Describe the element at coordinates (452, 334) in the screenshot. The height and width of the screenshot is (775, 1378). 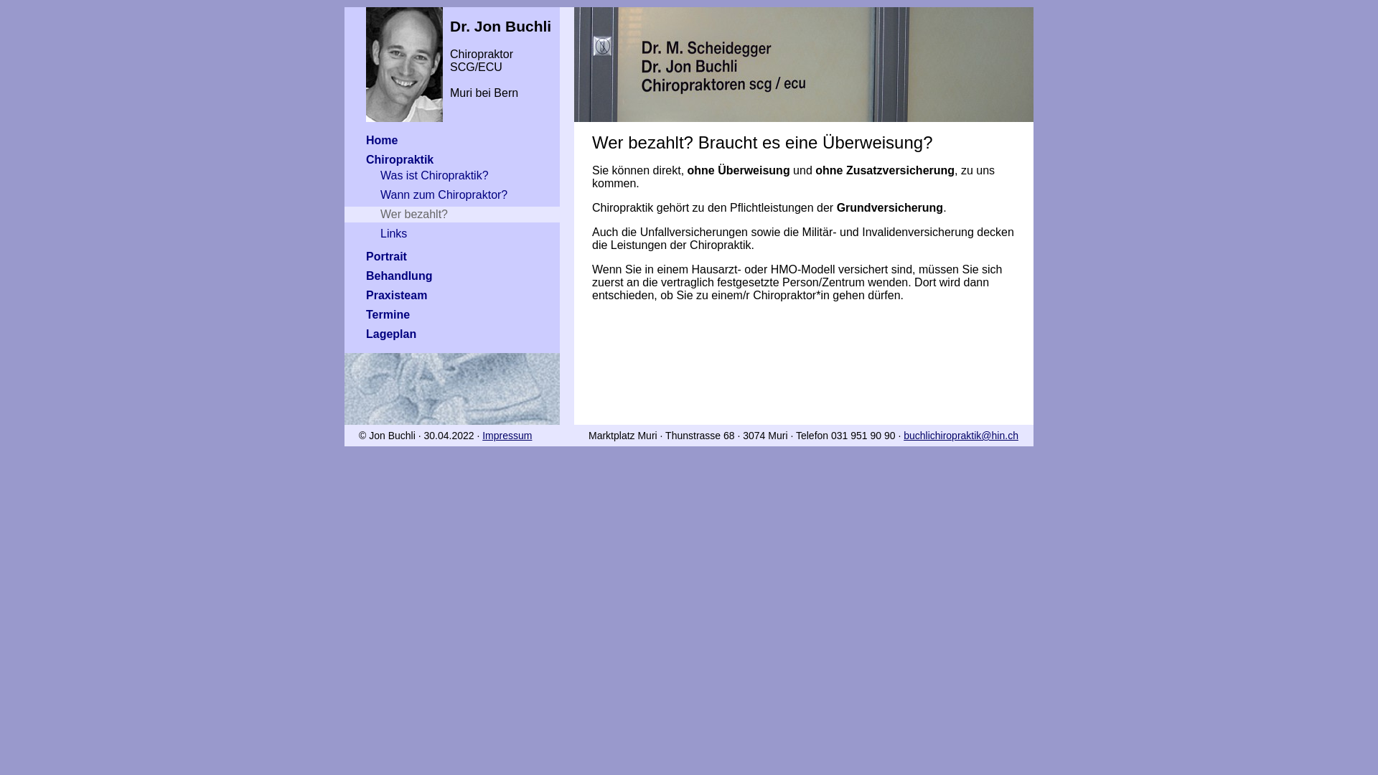
I see `Lageplan` at that location.